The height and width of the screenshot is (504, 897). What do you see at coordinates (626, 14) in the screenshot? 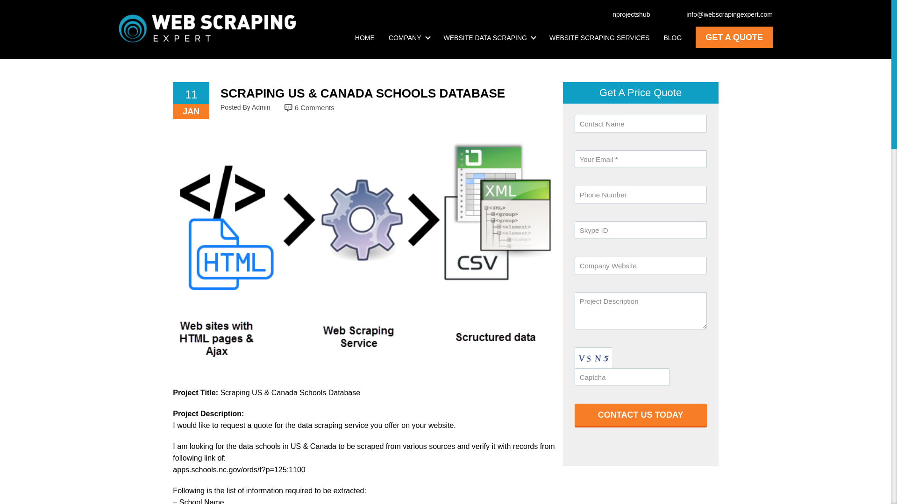
I see `nprojectshub` at bounding box center [626, 14].